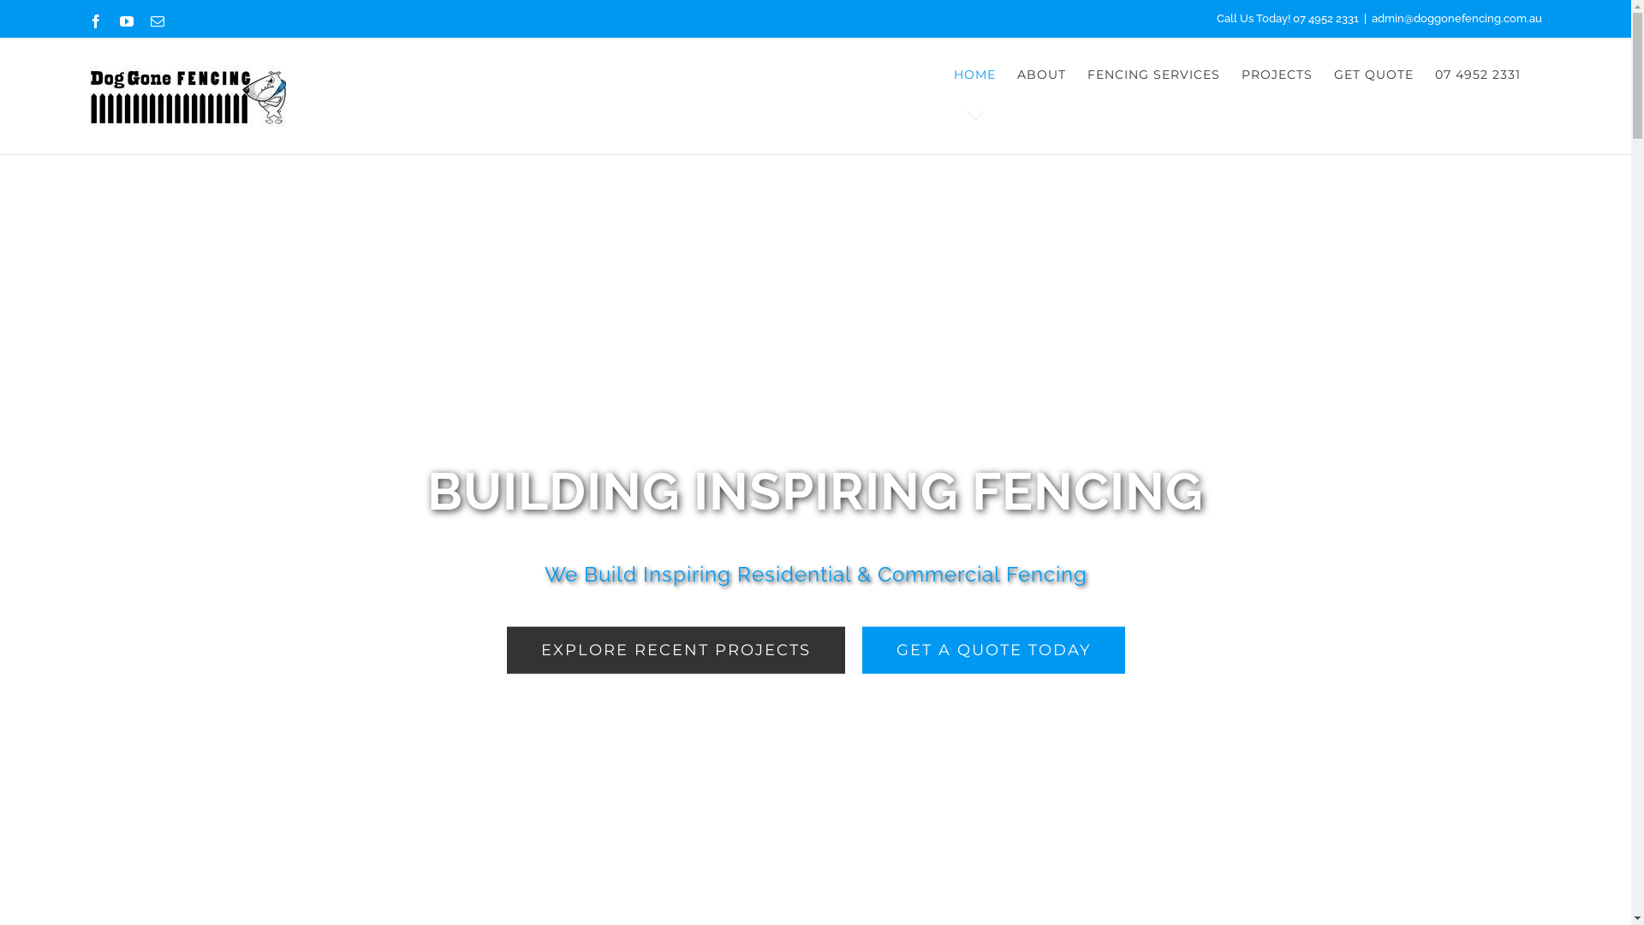  I want to click on ABOUT, so click(1041, 75).